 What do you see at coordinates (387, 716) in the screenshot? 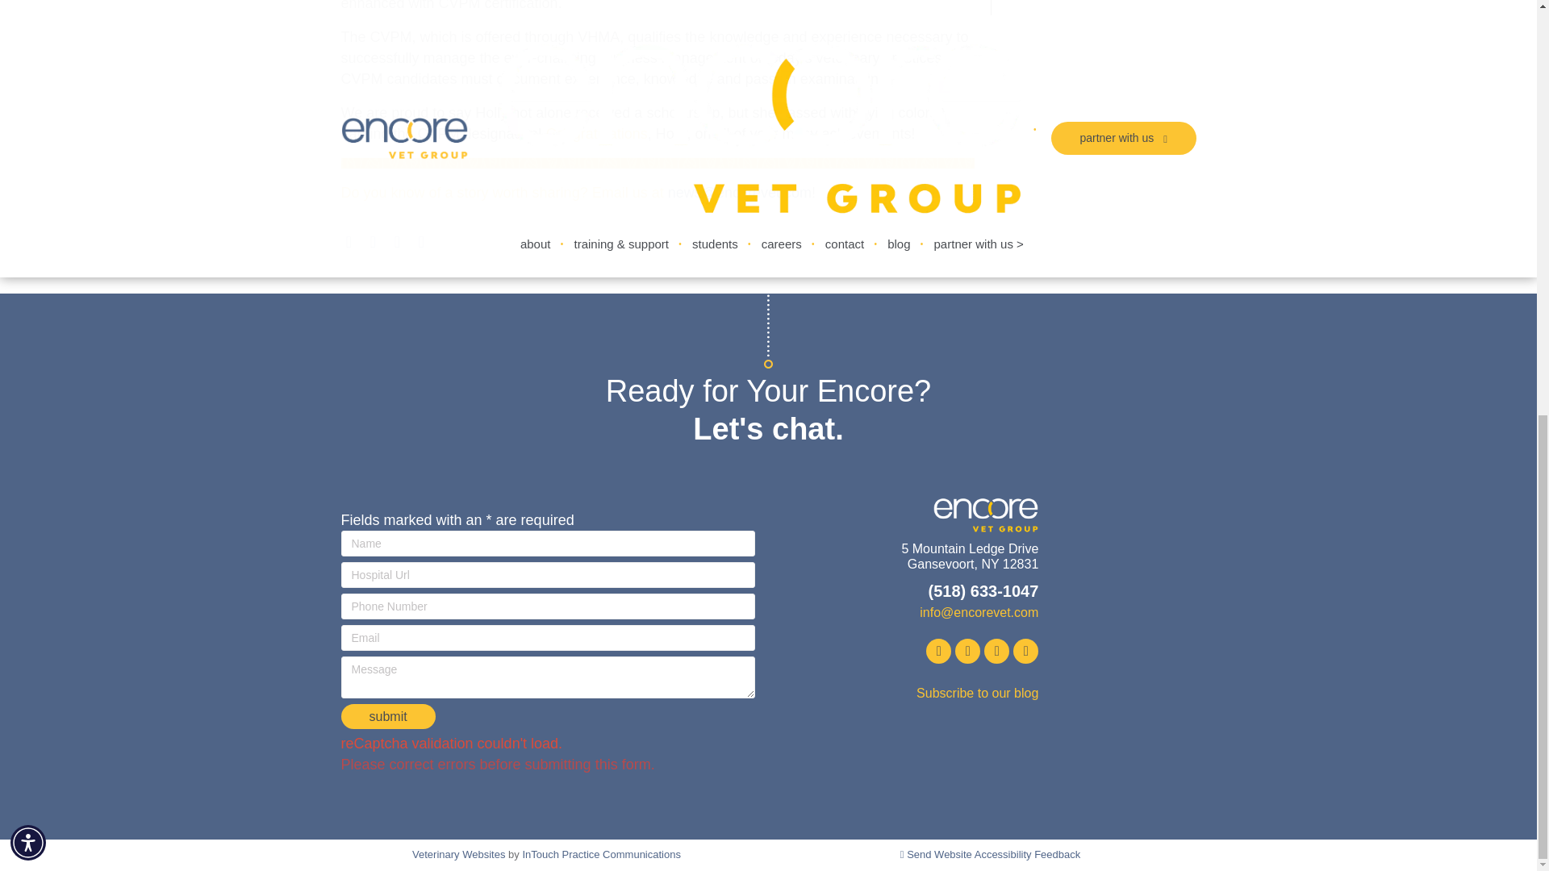
I see `submit` at bounding box center [387, 716].